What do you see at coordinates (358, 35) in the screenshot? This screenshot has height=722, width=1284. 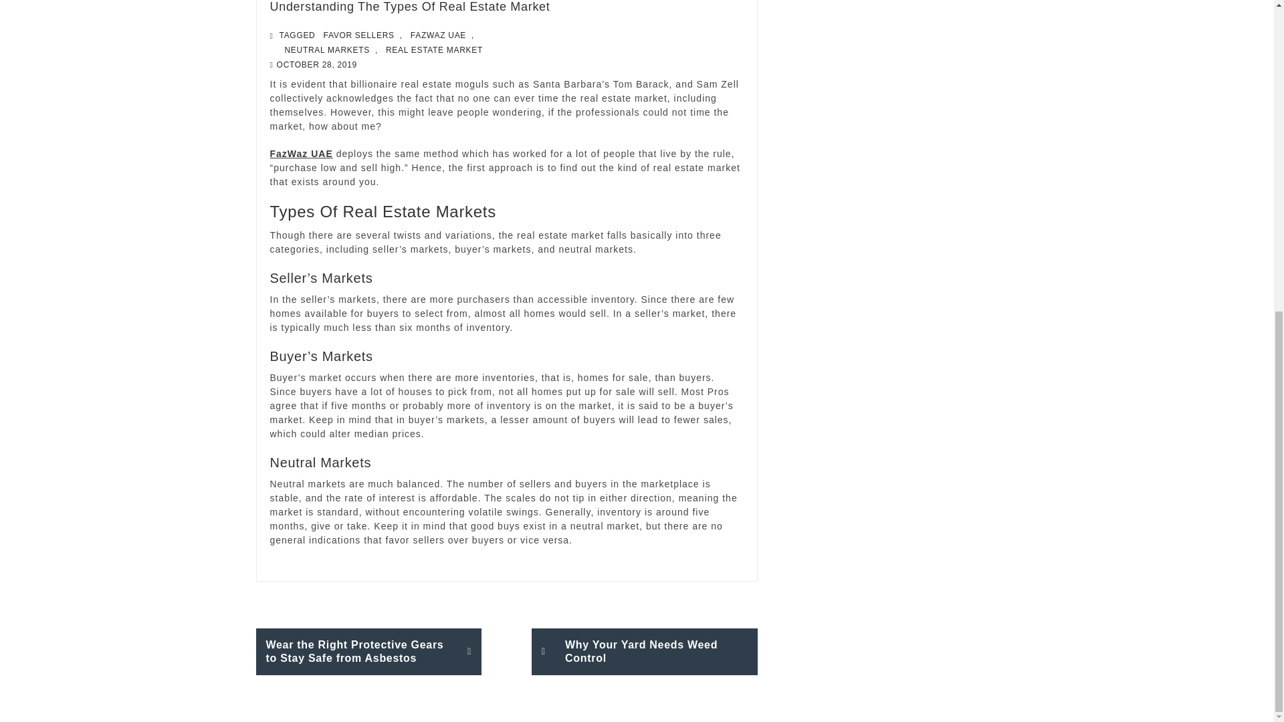 I see `FAVOR SELLERS` at bounding box center [358, 35].